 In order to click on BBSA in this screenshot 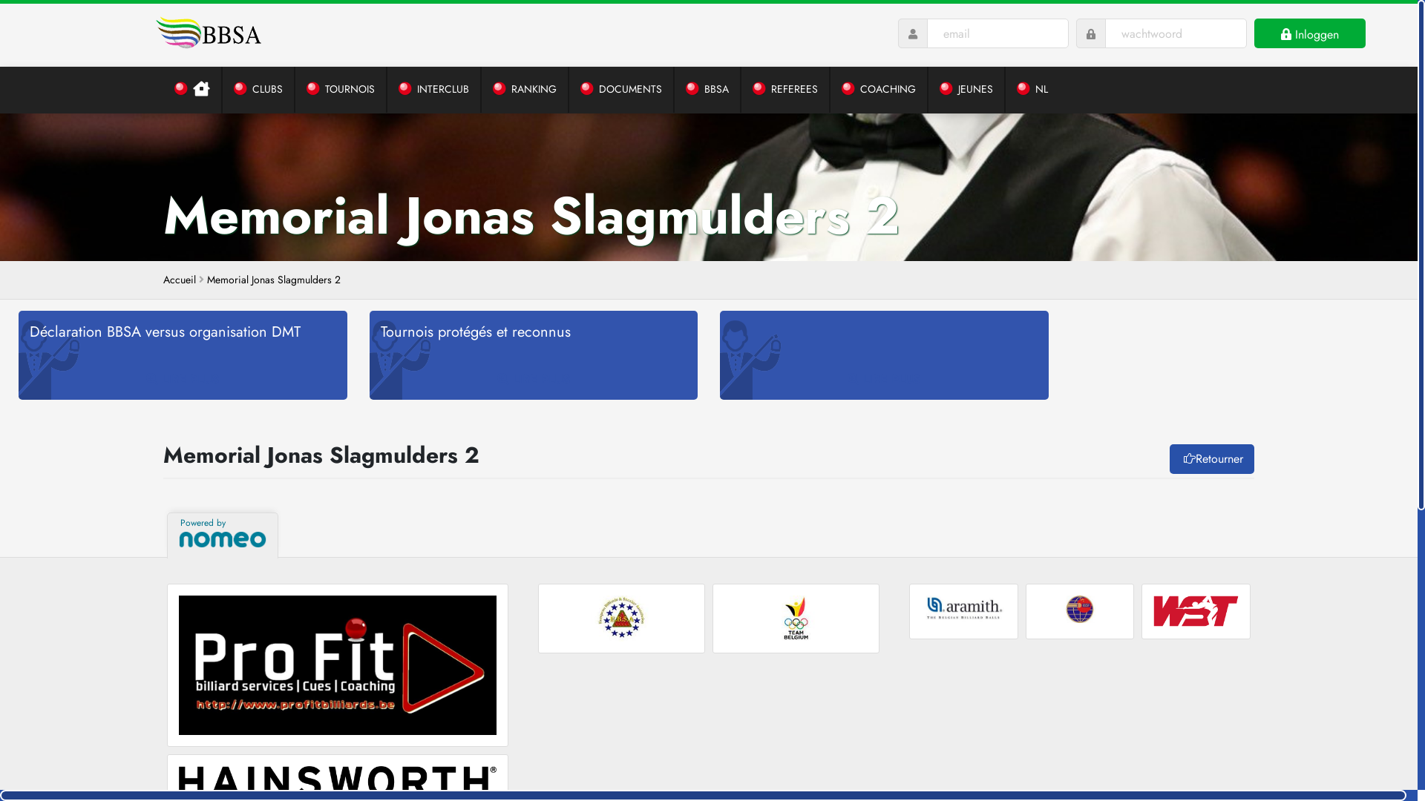, I will do `click(708, 90)`.